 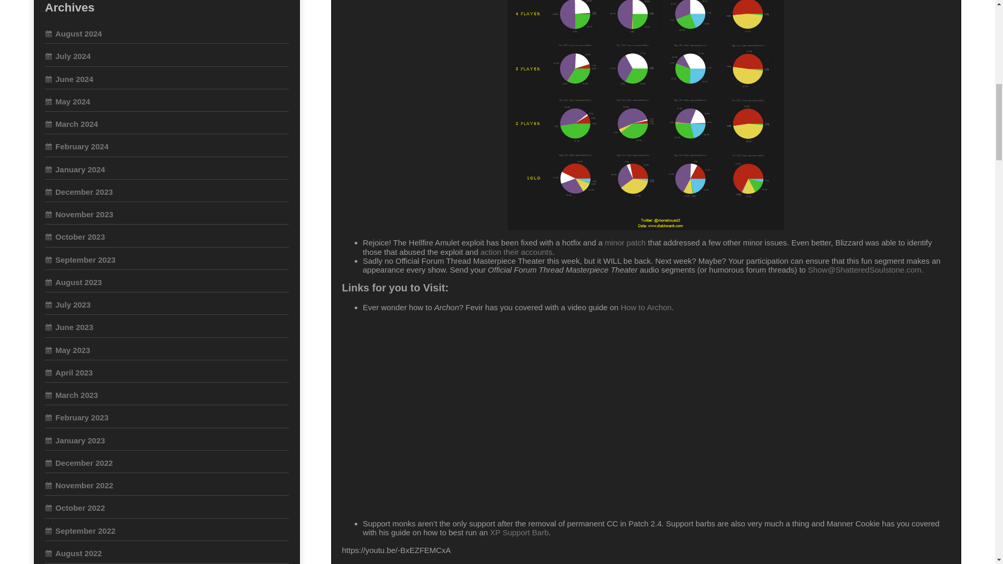 What do you see at coordinates (625, 242) in the screenshot?
I see `minor patch` at bounding box center [625, 242].